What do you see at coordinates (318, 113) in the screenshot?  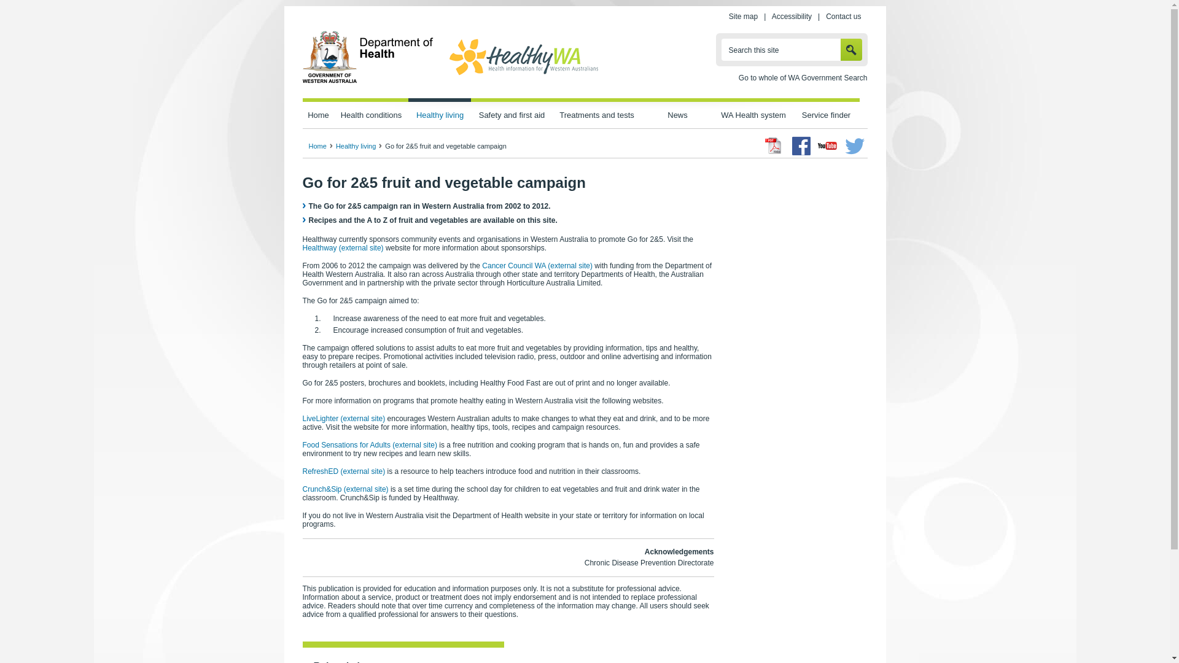 I see `Home` at bounding box center [318, 113].